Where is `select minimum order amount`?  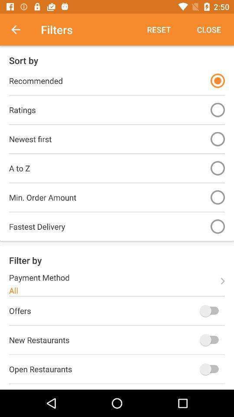 select minimum order amount is located at coordinates (218, 197).